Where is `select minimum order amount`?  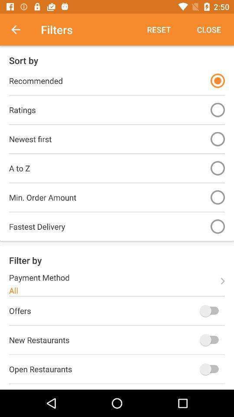 select minimum order amount is located at coordinates (218, 197).